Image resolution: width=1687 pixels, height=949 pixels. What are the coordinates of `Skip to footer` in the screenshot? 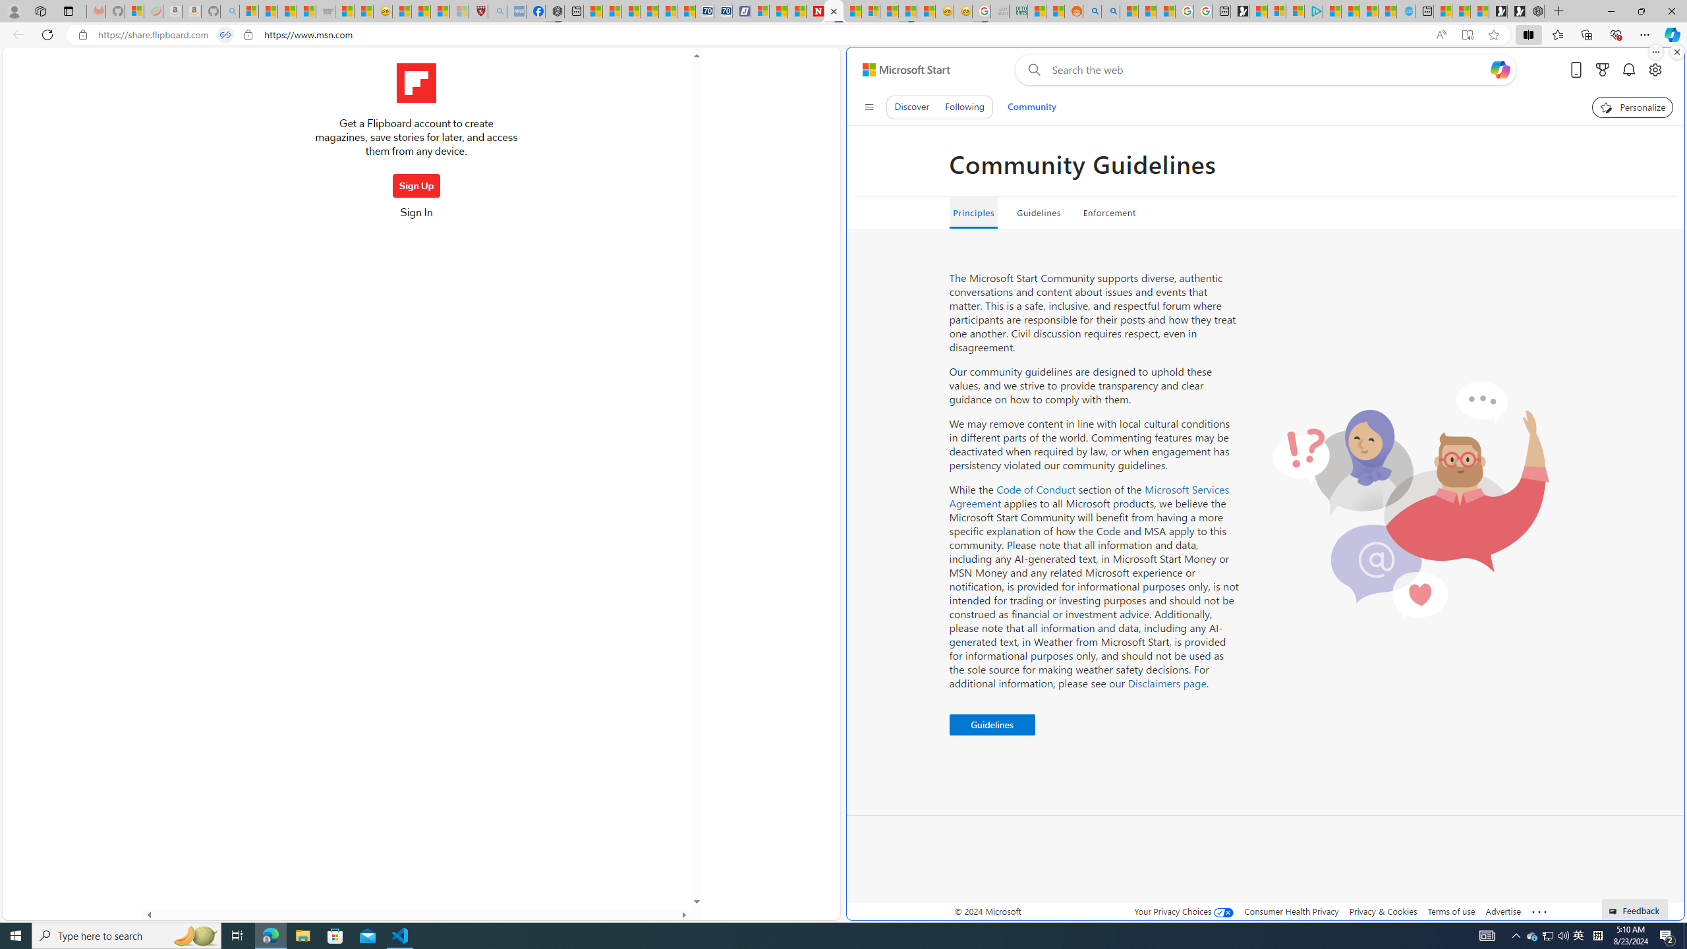 It's located at (899, 70).